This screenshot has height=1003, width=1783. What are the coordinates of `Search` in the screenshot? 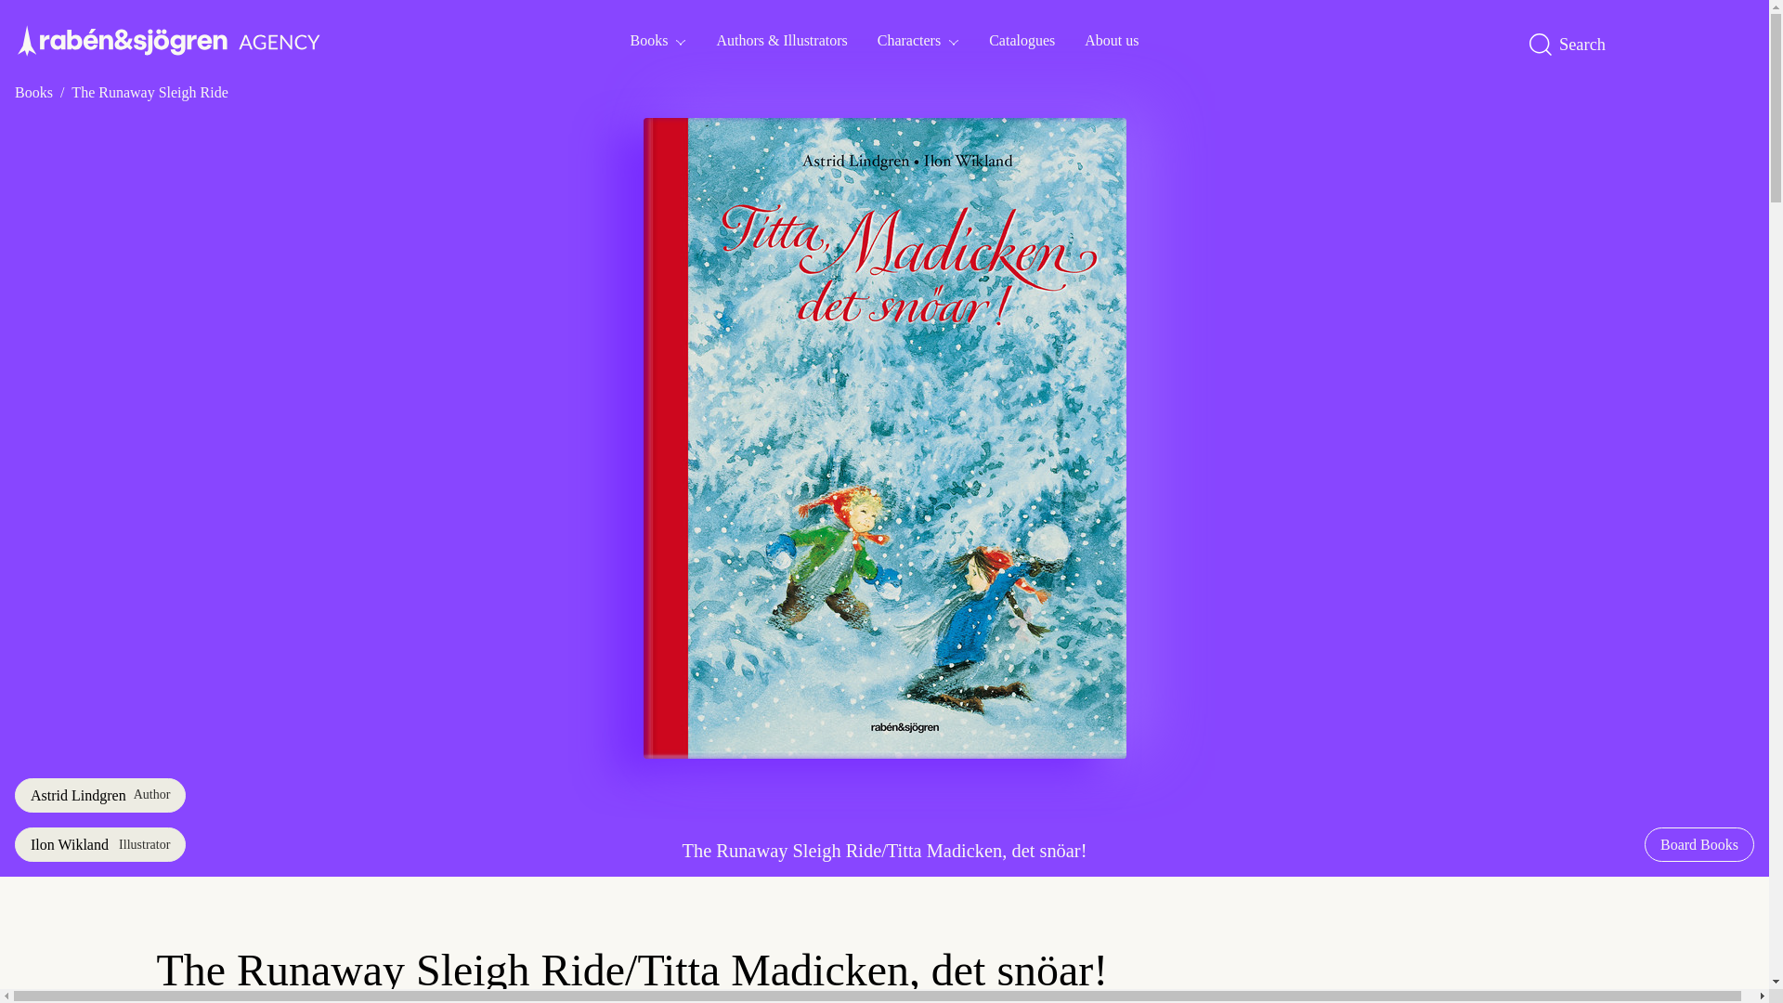 It's located at (1573, 45).